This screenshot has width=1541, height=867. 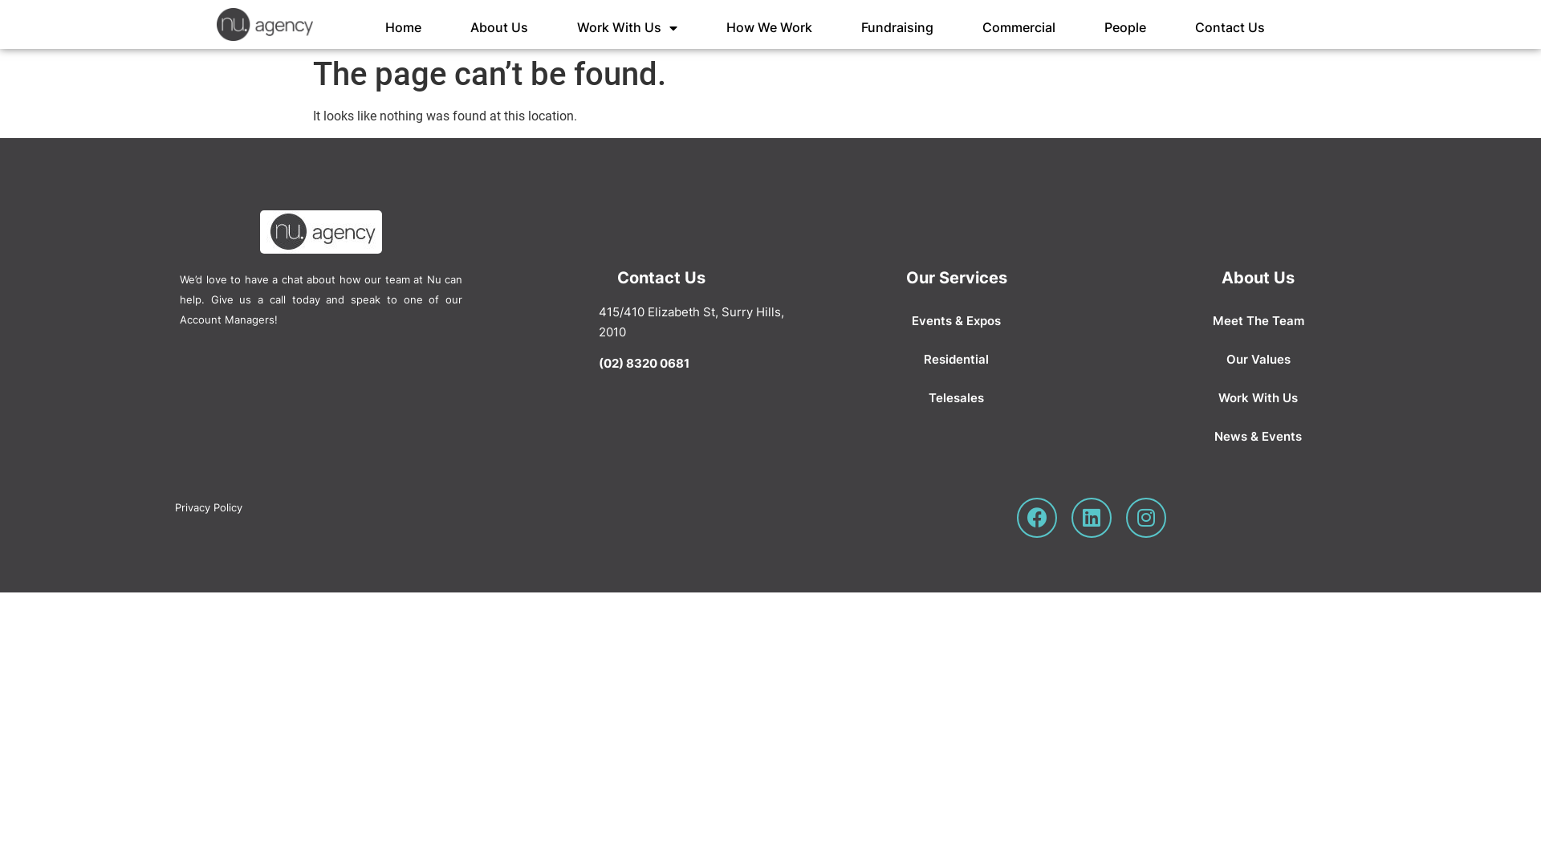 What do you see at coordinates (1019, 28) in the screenshot?
I see `Commercial` at bounding box center [1019, 28].